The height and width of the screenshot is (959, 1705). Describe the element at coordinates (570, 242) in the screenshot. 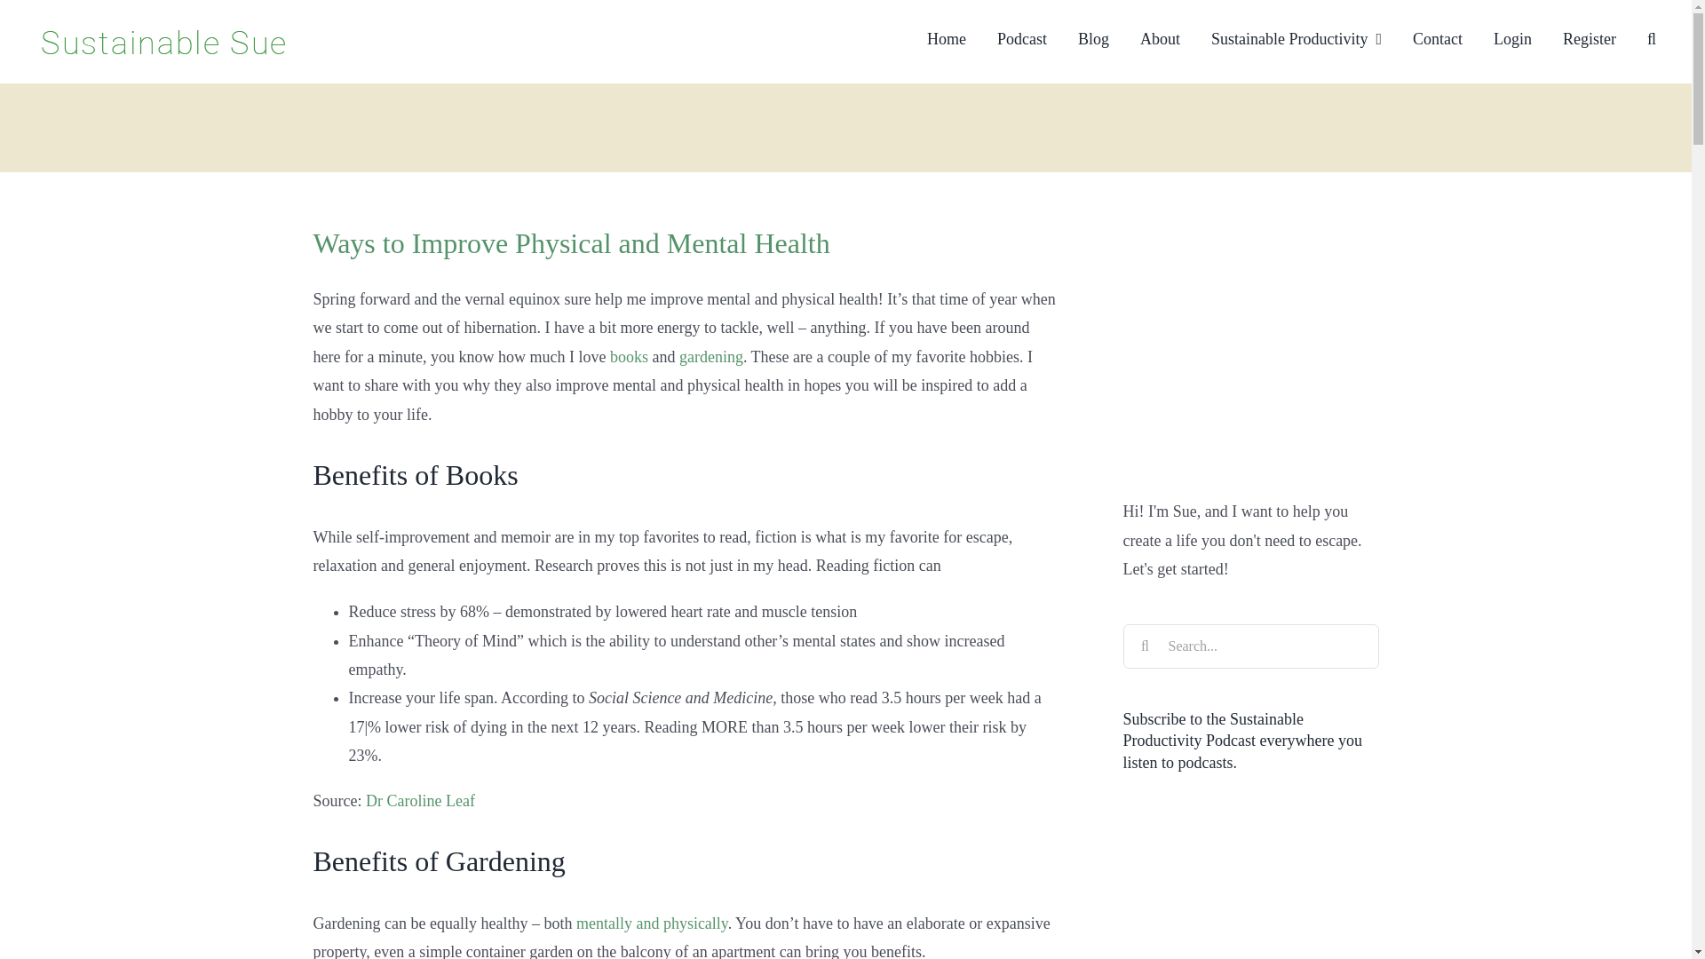

I see `Ways to Improve Physical and Mental Health` at that location.